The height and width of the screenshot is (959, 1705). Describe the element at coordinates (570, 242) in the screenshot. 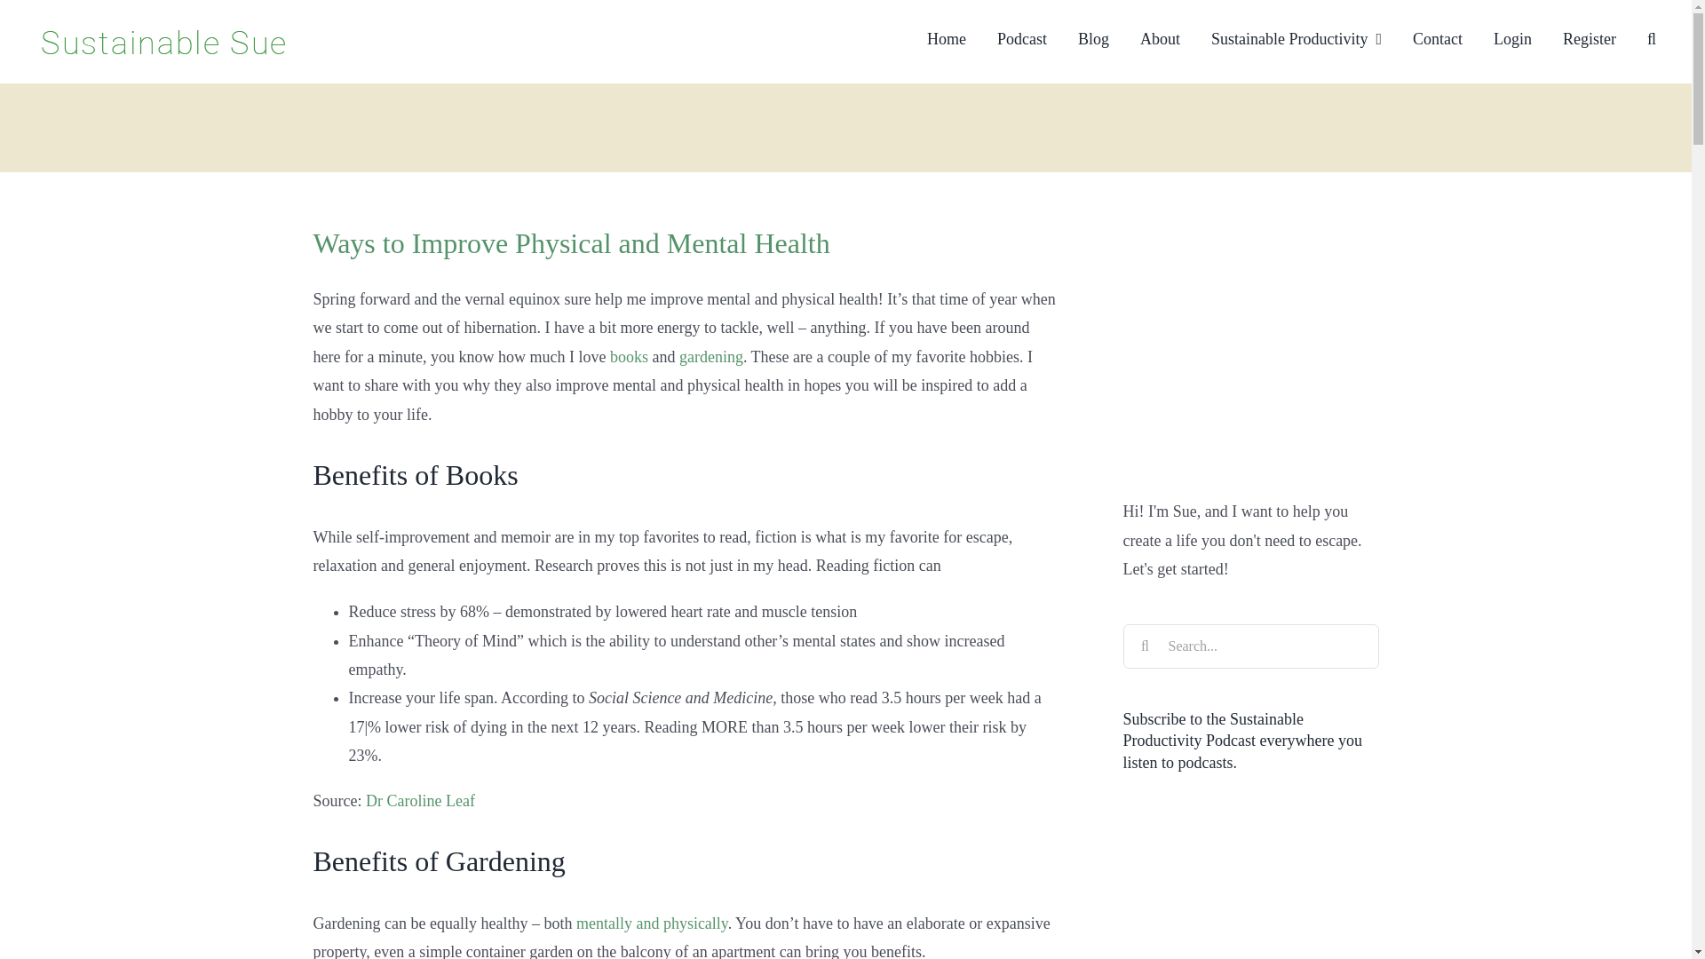

I see `Ways to Improve Physical and Mental Health` at that location.